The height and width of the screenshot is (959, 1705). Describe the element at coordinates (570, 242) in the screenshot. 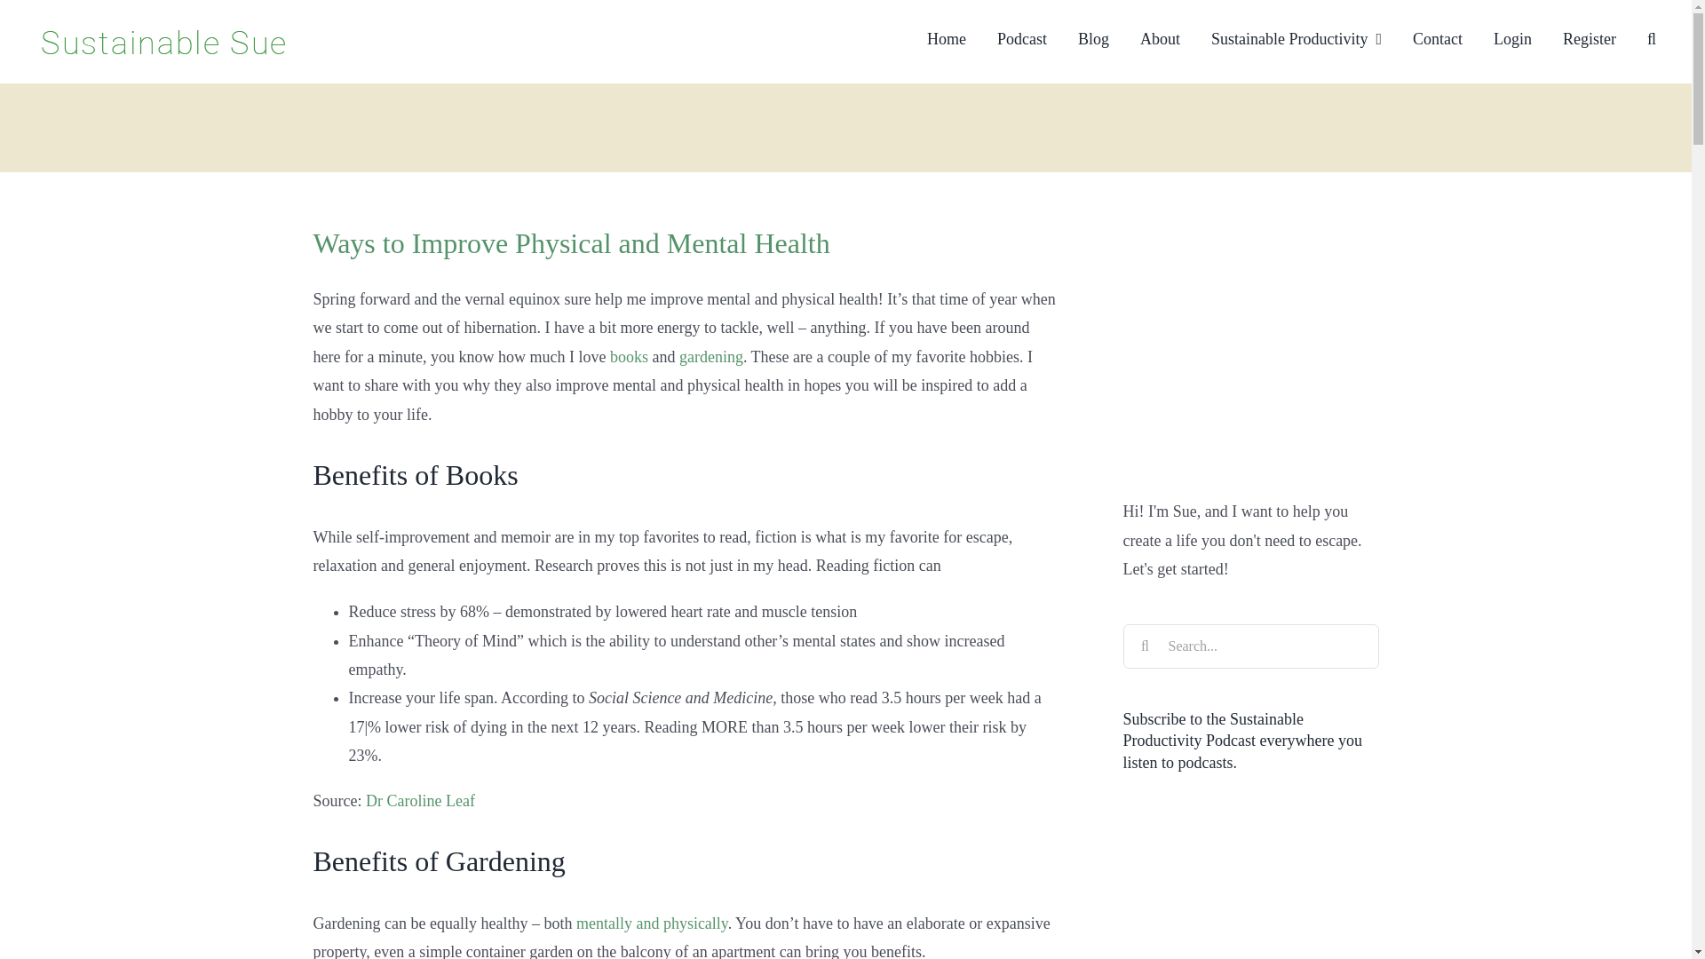

I see `Ways to Improve Physical and Mental Health` at that location.